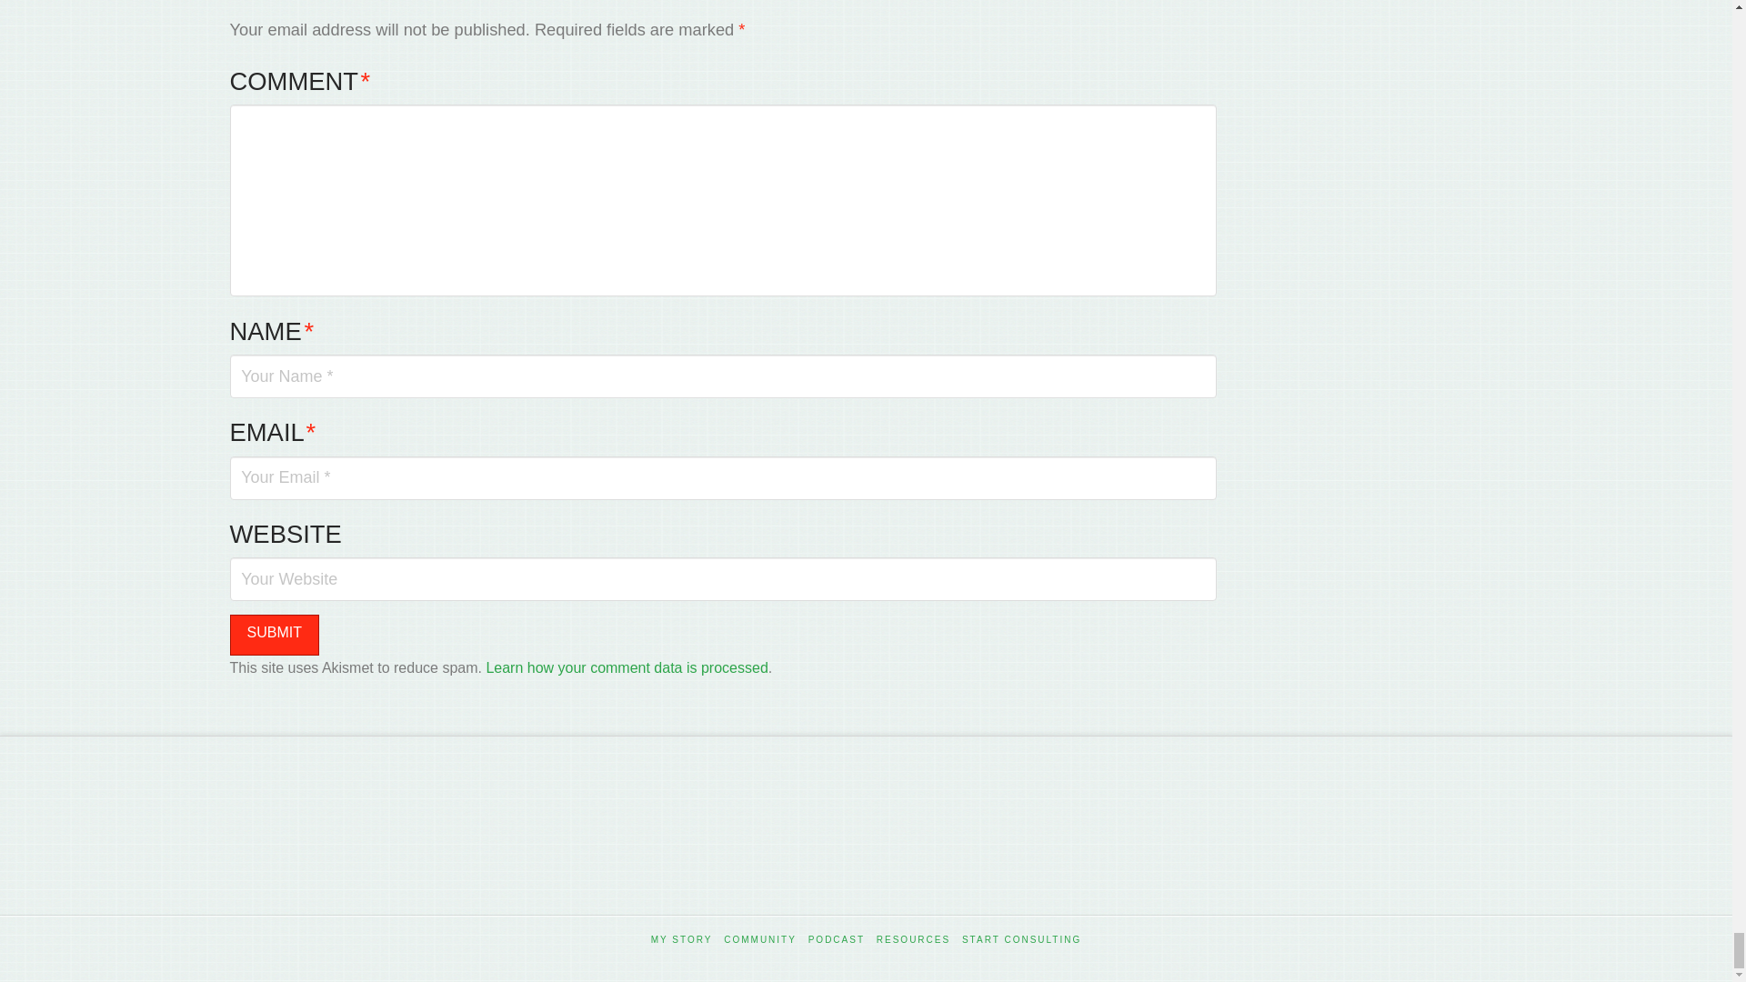 This screenshot has height=982, width=1746. I want to click on Submit, so click(273, 635).